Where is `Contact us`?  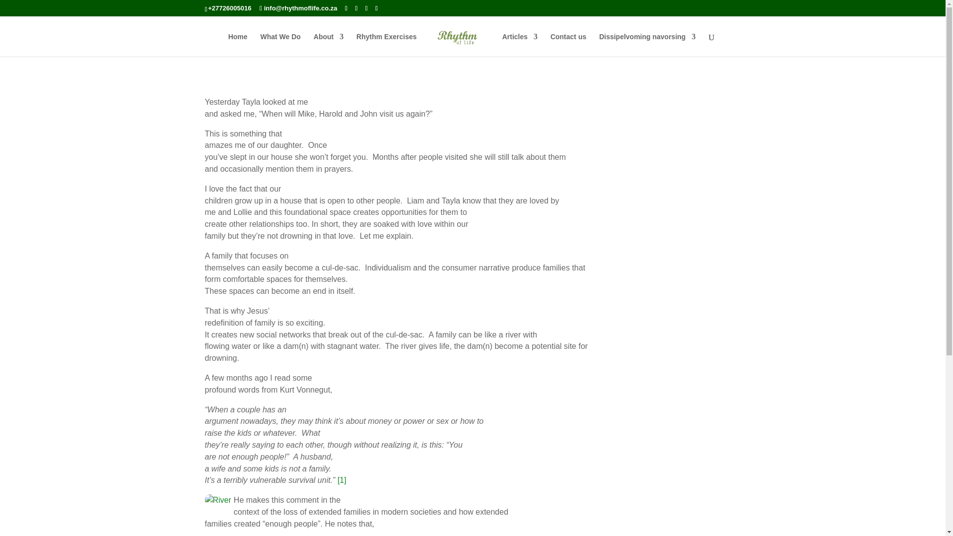
Contact us is located at coordinates (568, 44).